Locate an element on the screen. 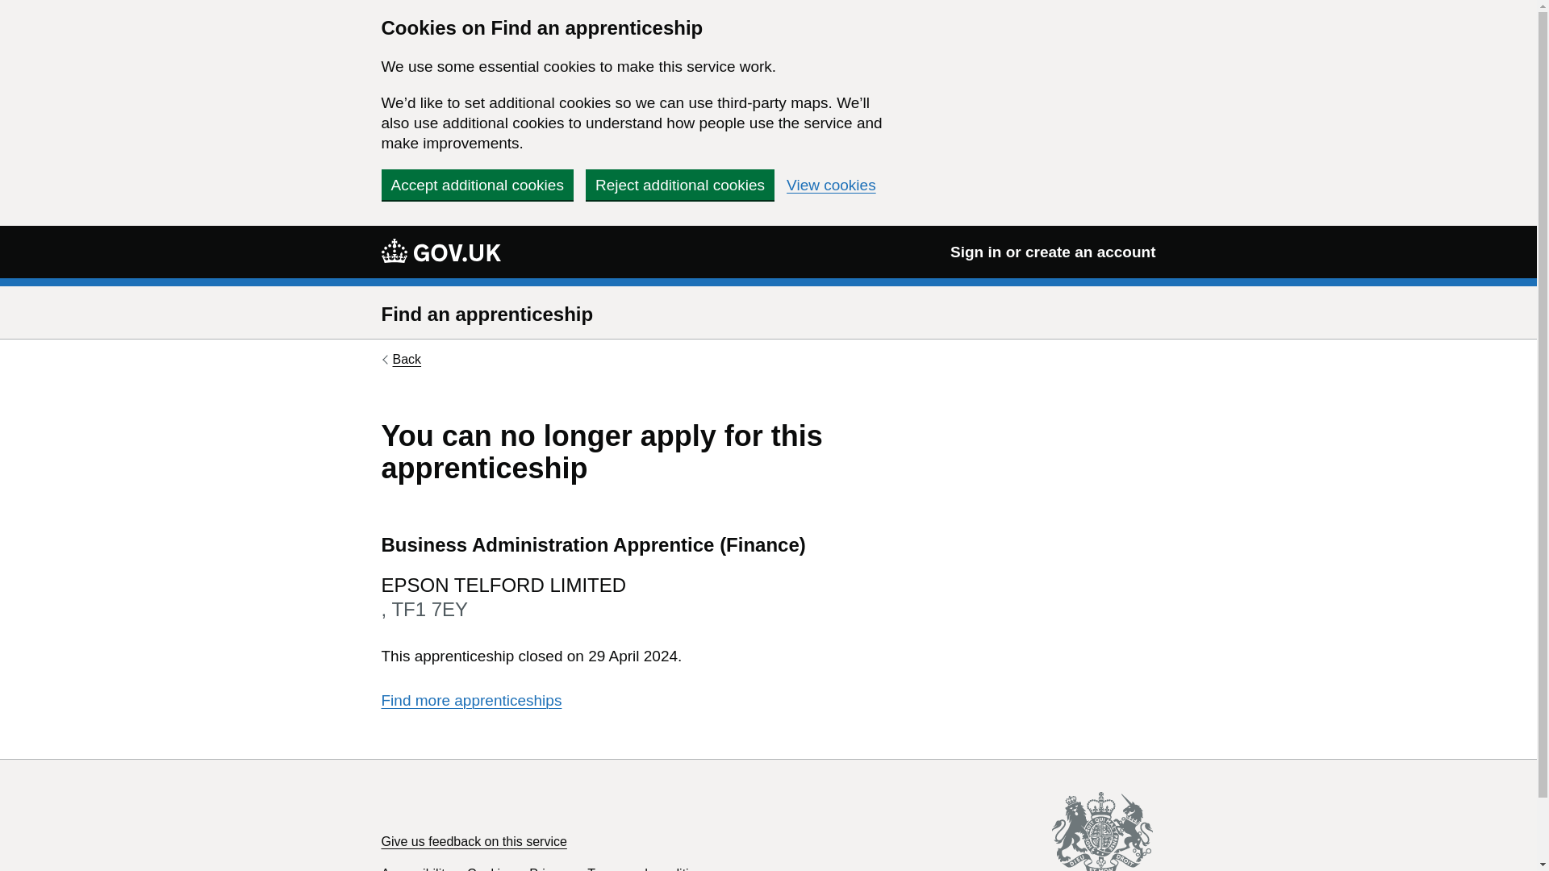  GOV.UK is located at coordinates (440, 250).